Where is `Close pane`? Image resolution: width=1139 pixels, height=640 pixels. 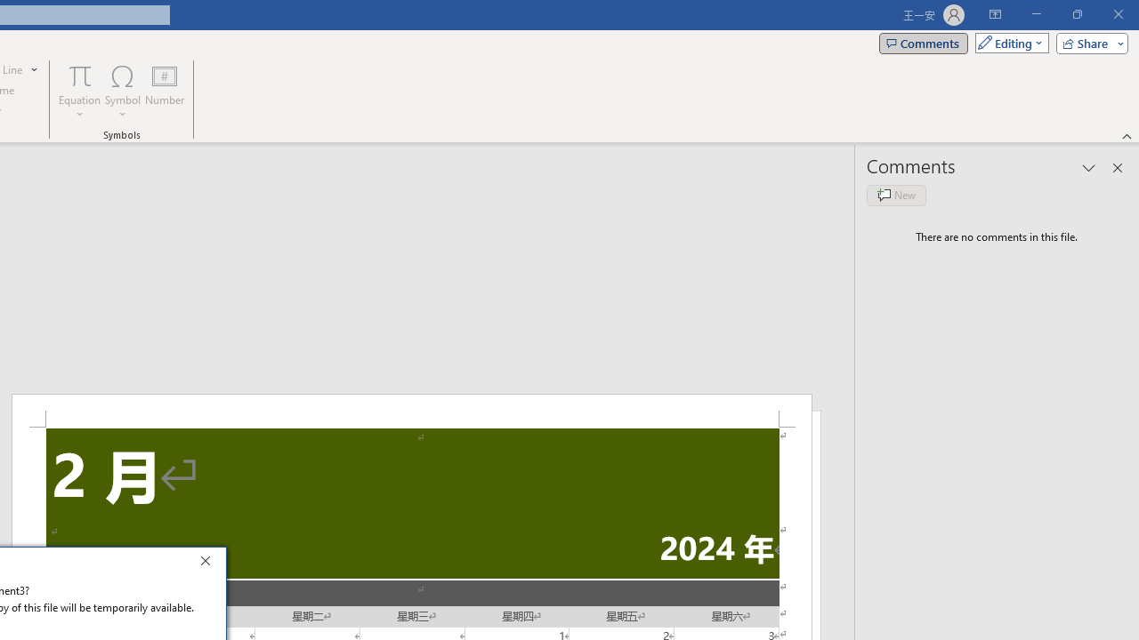 Close pane is located at coordinates (1118, 167).